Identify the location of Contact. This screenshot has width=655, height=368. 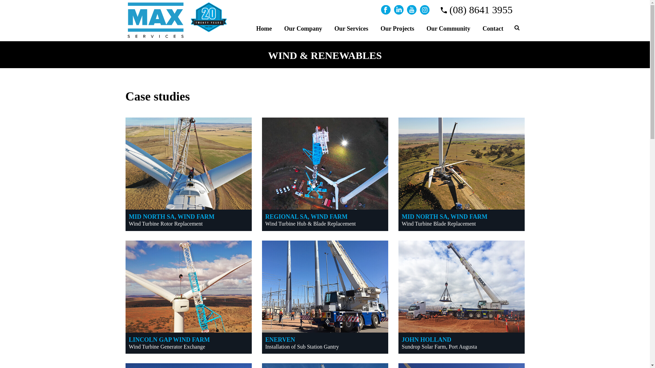
(493, 28).